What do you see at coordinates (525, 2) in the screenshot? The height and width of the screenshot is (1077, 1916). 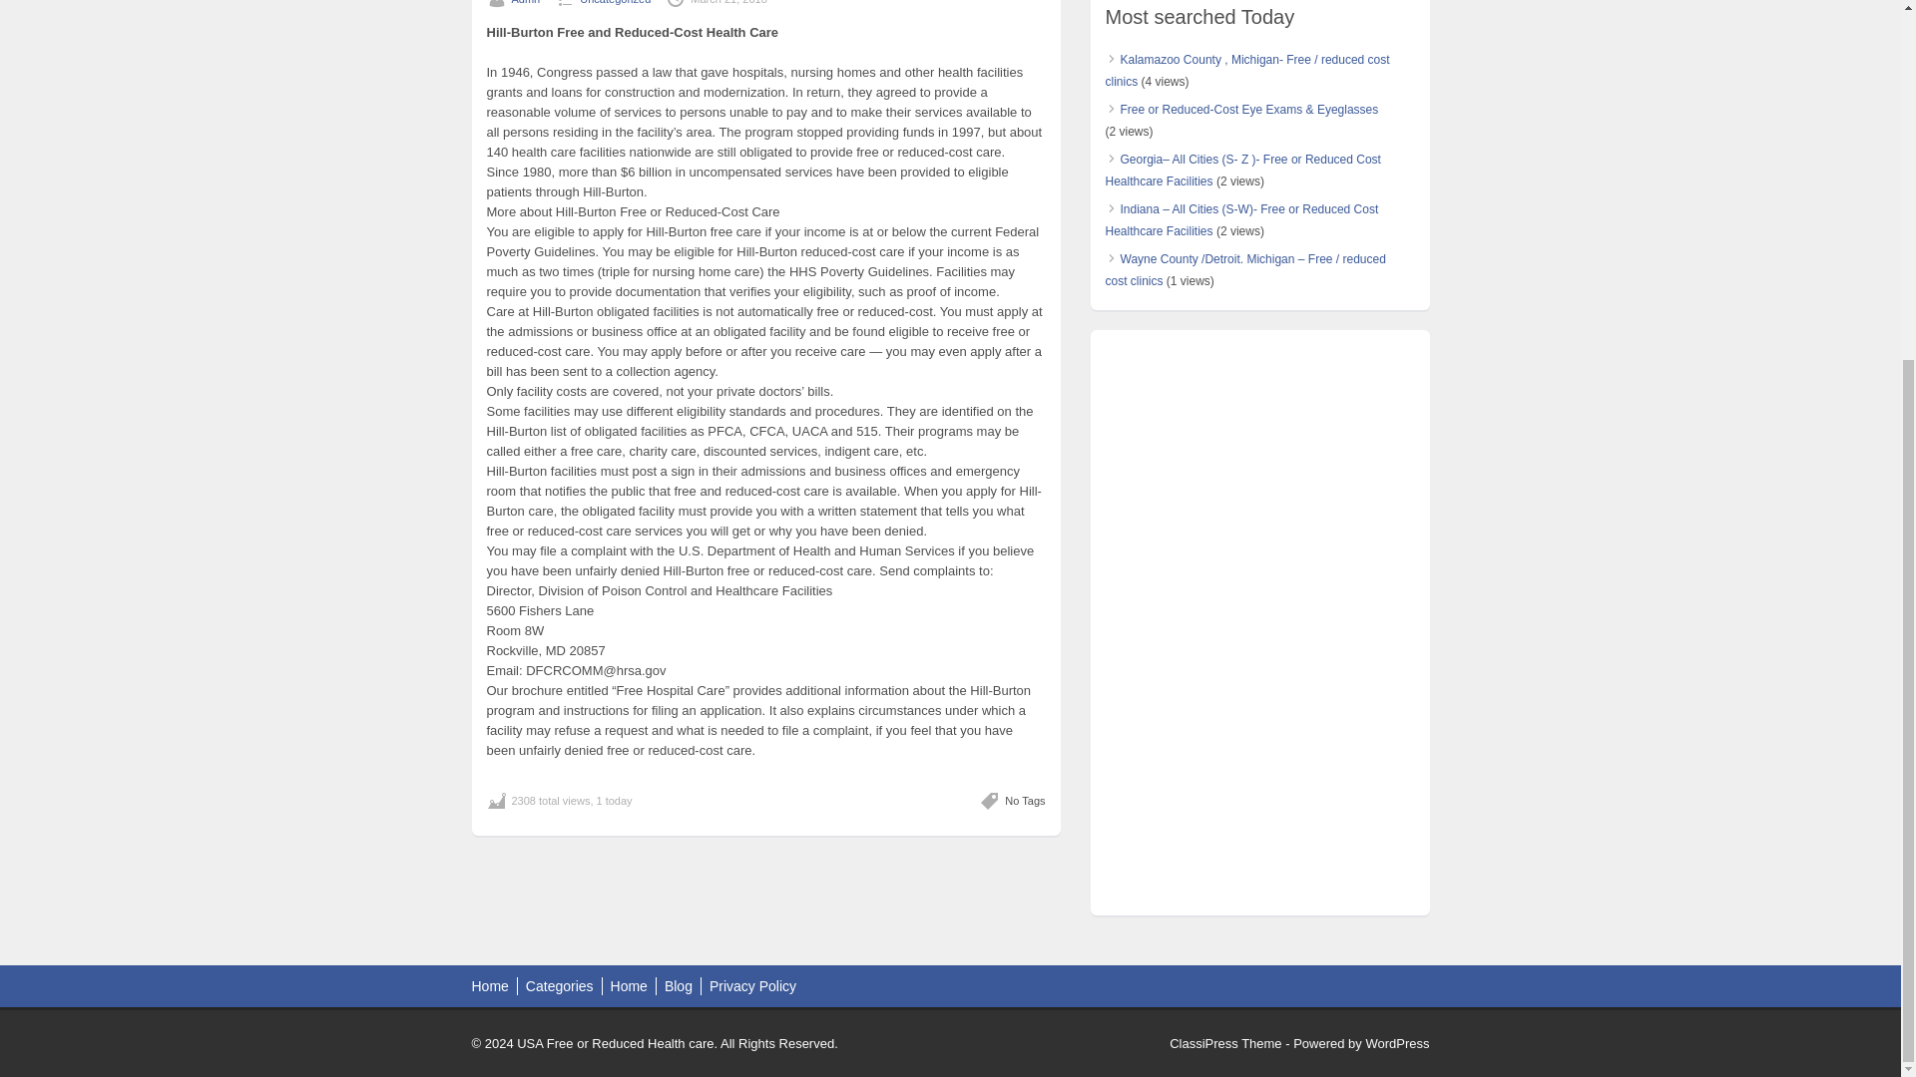 I see `Posts by Admn` at bounding box center [525, 2].